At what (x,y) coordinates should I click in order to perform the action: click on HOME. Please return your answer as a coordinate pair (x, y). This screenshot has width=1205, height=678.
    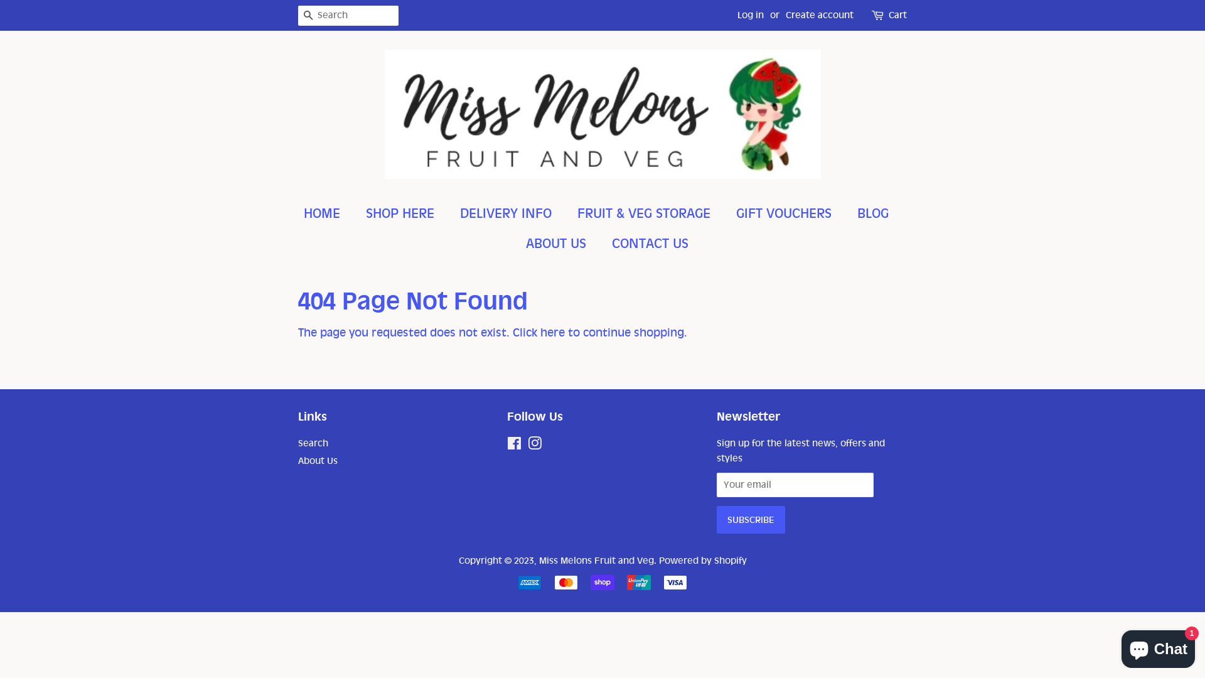
    Looking at the image, I should click on (328, 213).